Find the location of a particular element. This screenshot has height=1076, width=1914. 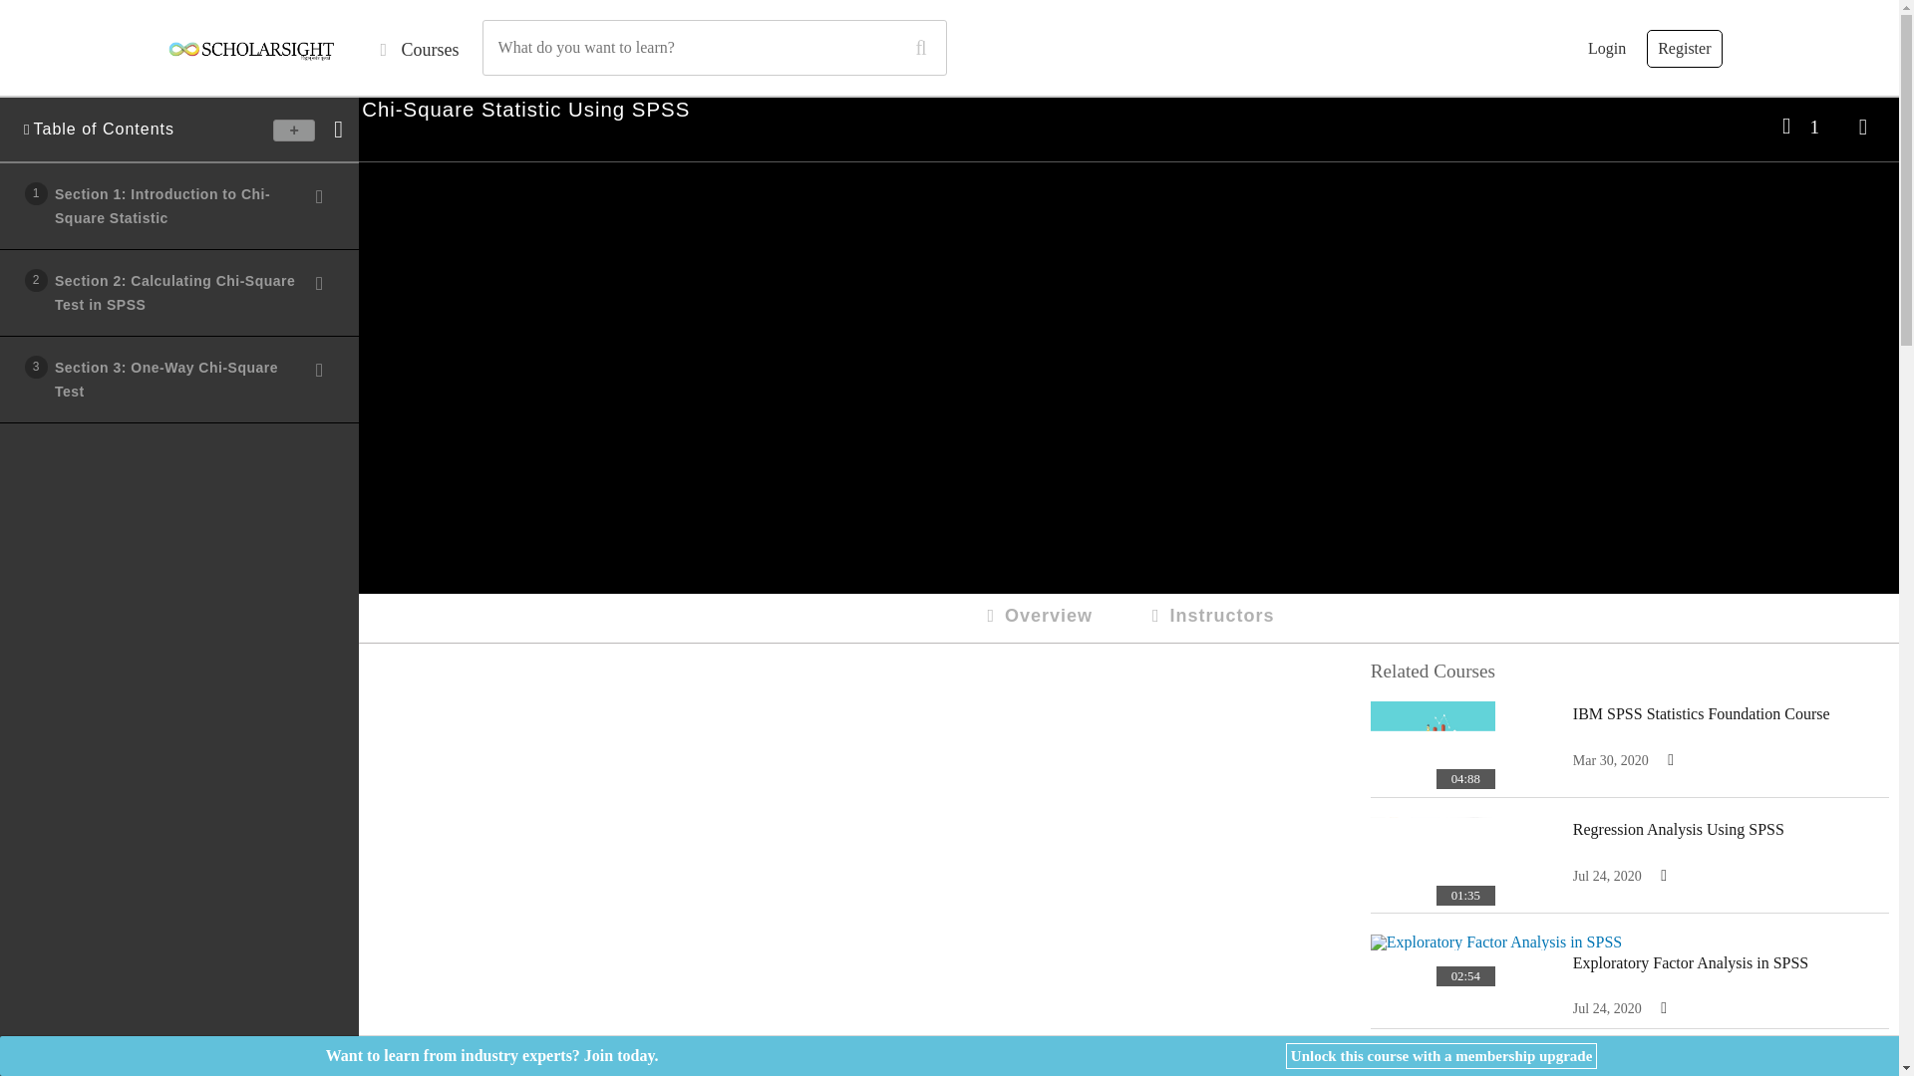

Login is located at coordinates (419, 50).